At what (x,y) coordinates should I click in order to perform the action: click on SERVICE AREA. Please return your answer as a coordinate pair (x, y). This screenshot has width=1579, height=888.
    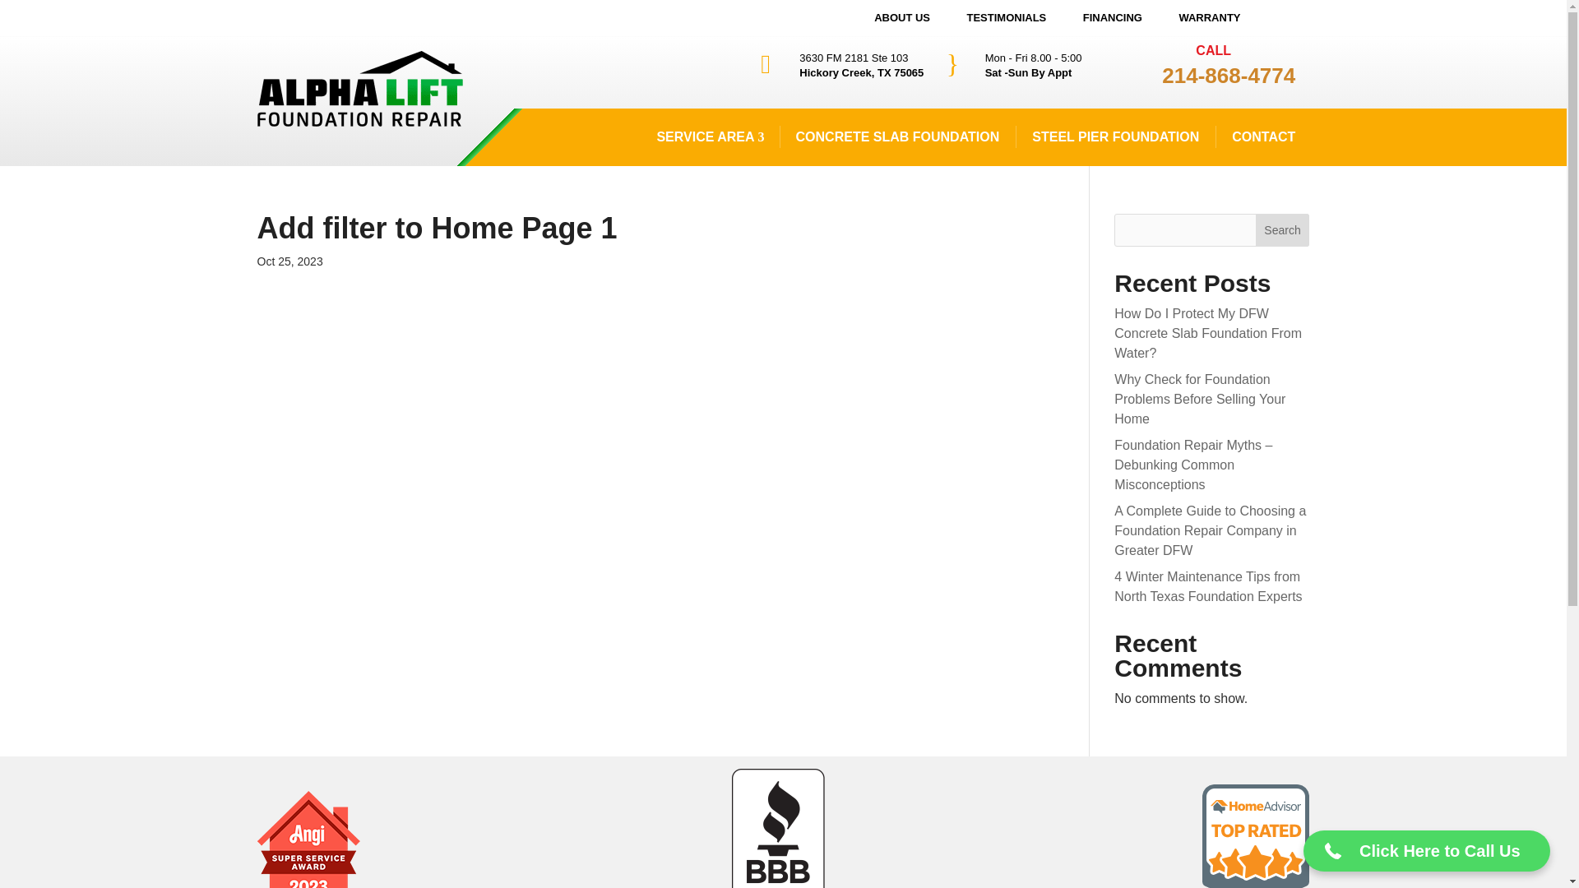
    Looking at the image, I should click on (709, 136).